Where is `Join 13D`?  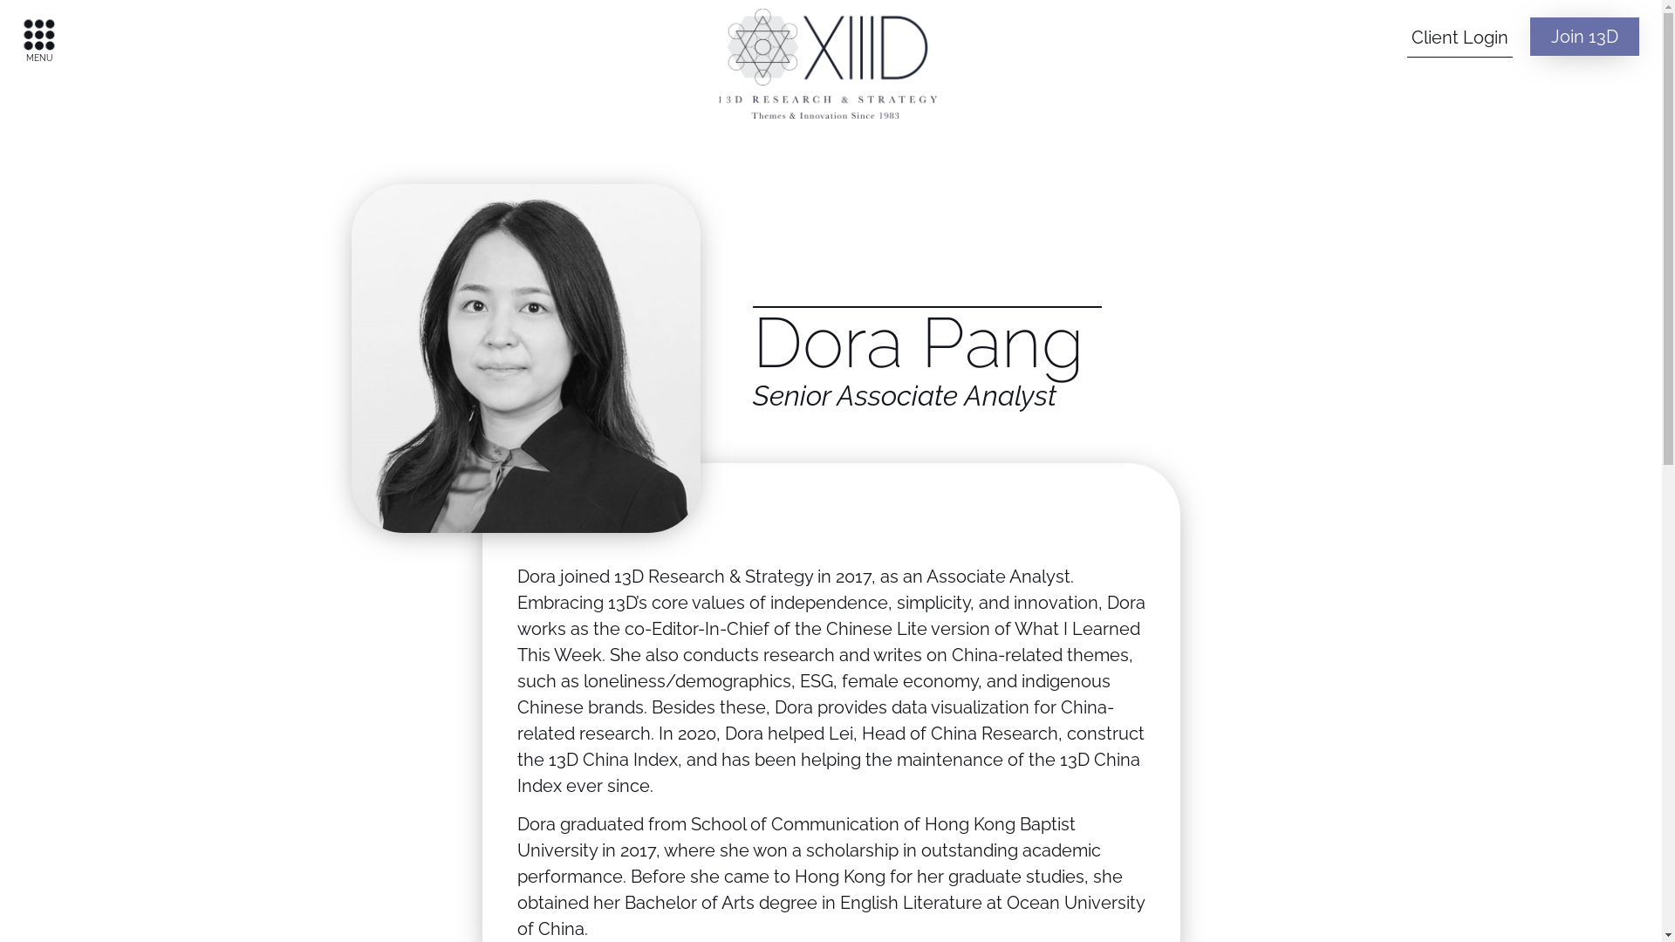
Join 13D is located at coordinates (1584, 37).